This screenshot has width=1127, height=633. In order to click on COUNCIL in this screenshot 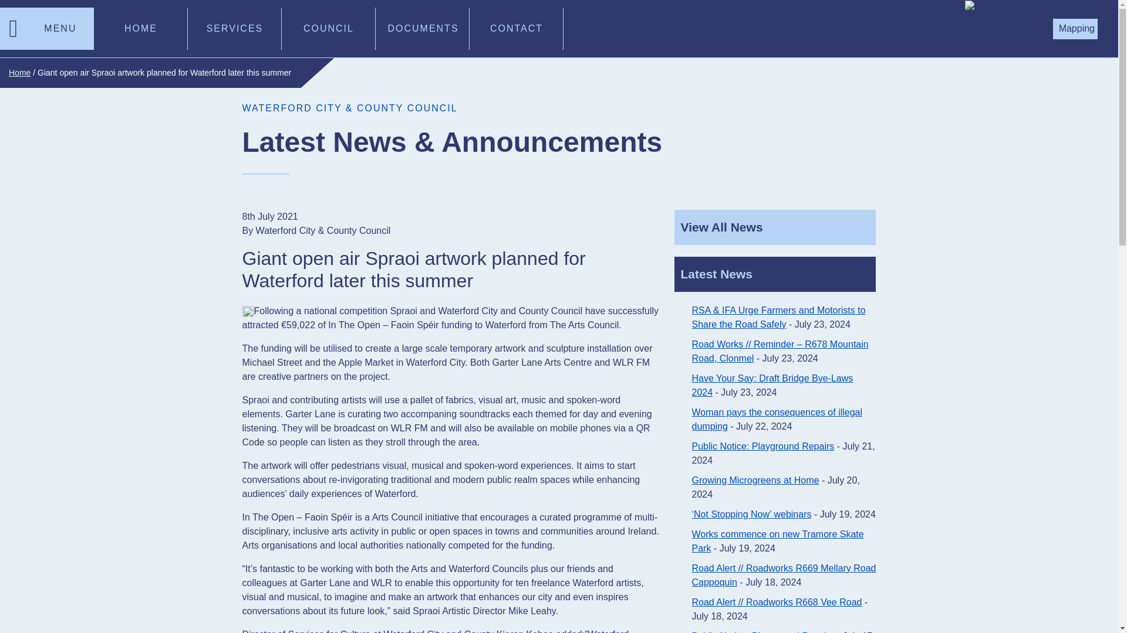, I will do `click(329, 28)`.